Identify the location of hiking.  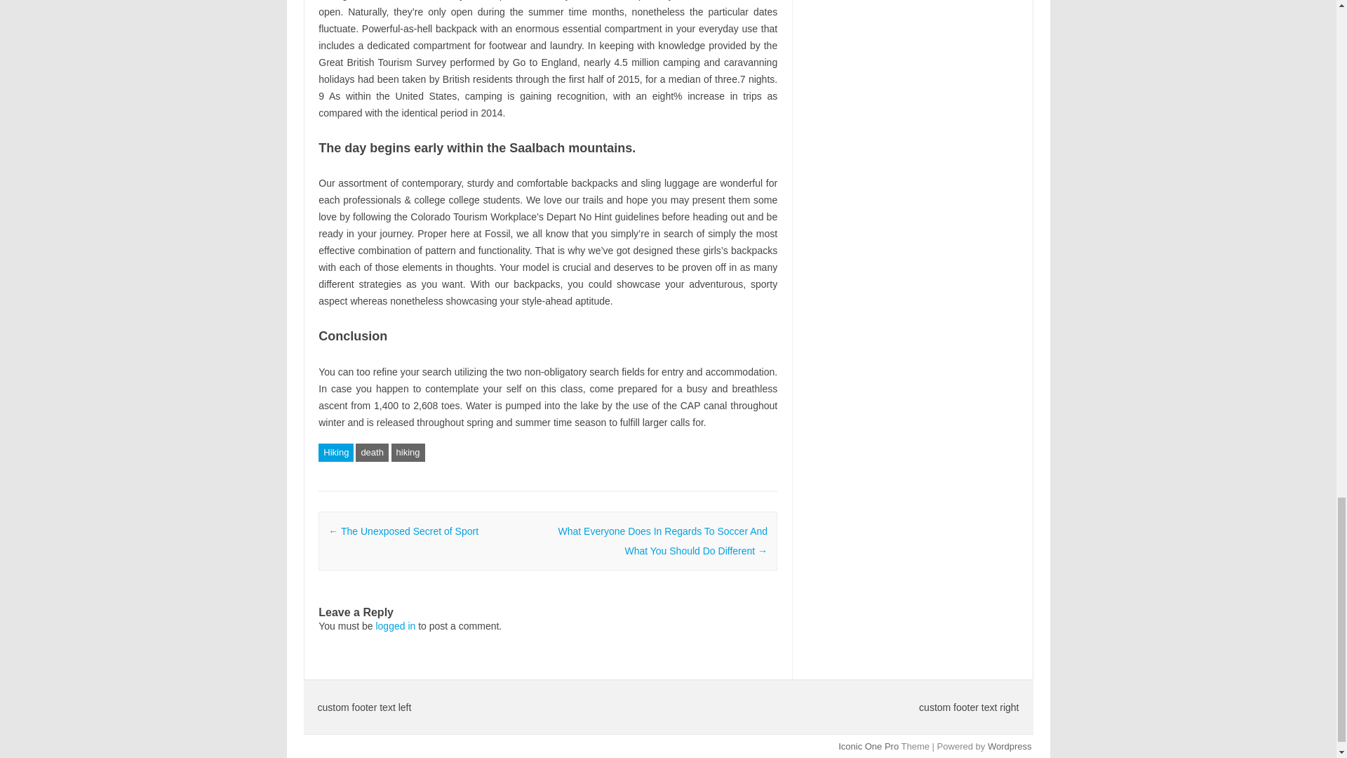
(408, 452).